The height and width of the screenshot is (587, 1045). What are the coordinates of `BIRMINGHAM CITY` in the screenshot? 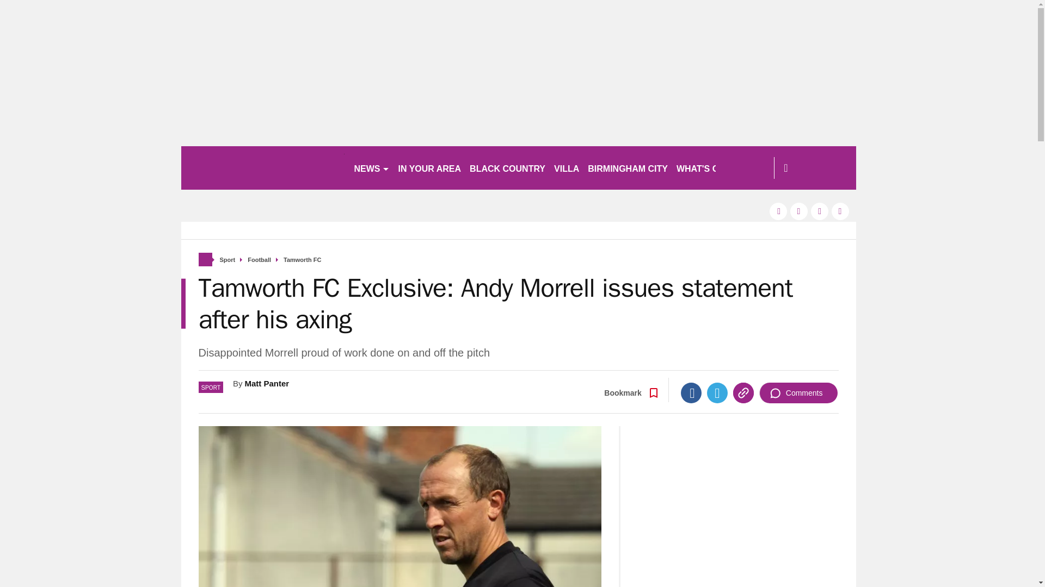 It's located at (627, 167).